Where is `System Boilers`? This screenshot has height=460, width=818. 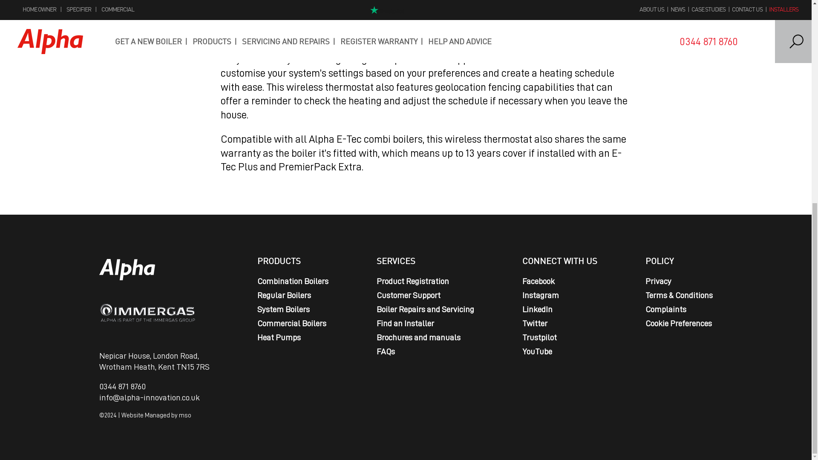
System Boilers is located at coordinates (284, 308).